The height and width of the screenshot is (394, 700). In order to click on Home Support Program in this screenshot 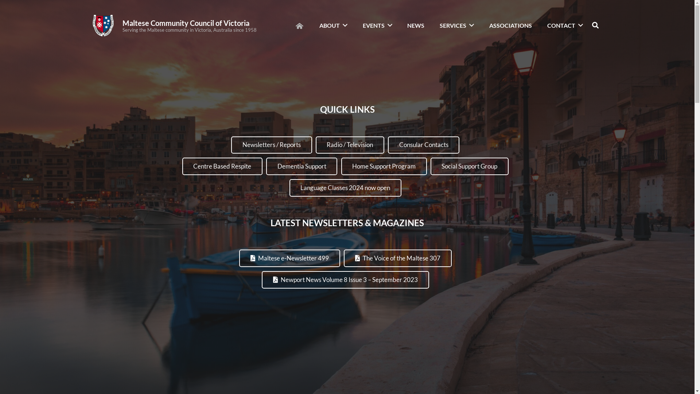, I will do `click(384, 166)`.